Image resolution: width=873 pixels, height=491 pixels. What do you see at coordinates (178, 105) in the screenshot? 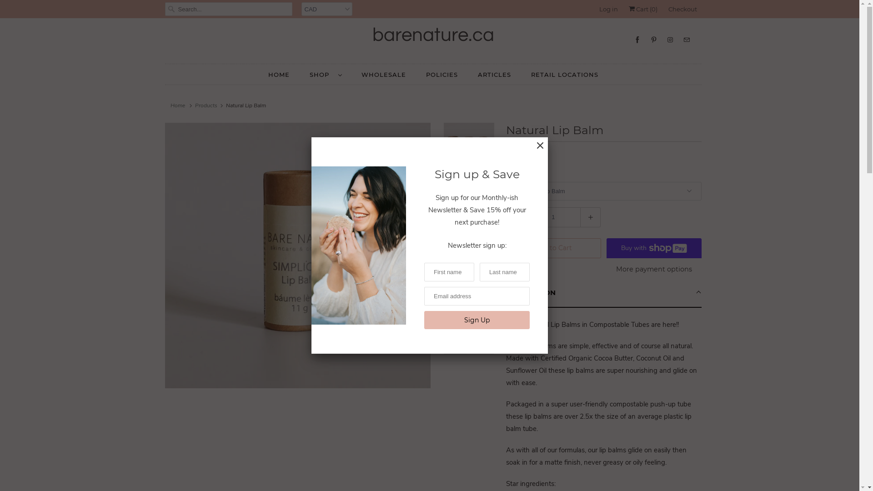
I see `Home` at bounding box center [178, 105].